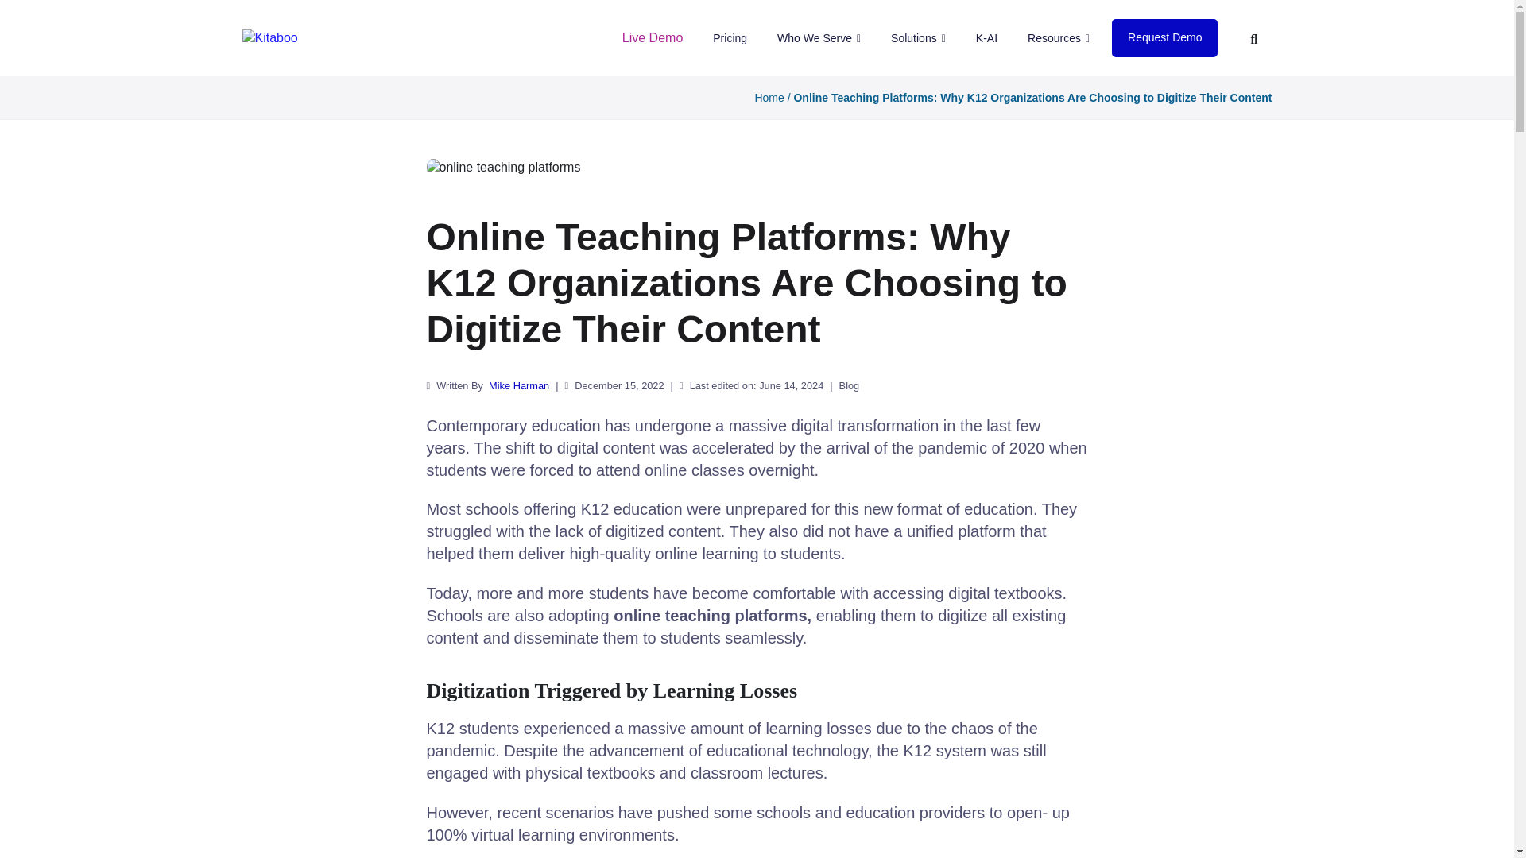 The height and width of the screenshot is (858, 1526). What do you see at coordinates (653, 38) in the screenshot?
I see `Live Demo` at bounding box center [653, 38].